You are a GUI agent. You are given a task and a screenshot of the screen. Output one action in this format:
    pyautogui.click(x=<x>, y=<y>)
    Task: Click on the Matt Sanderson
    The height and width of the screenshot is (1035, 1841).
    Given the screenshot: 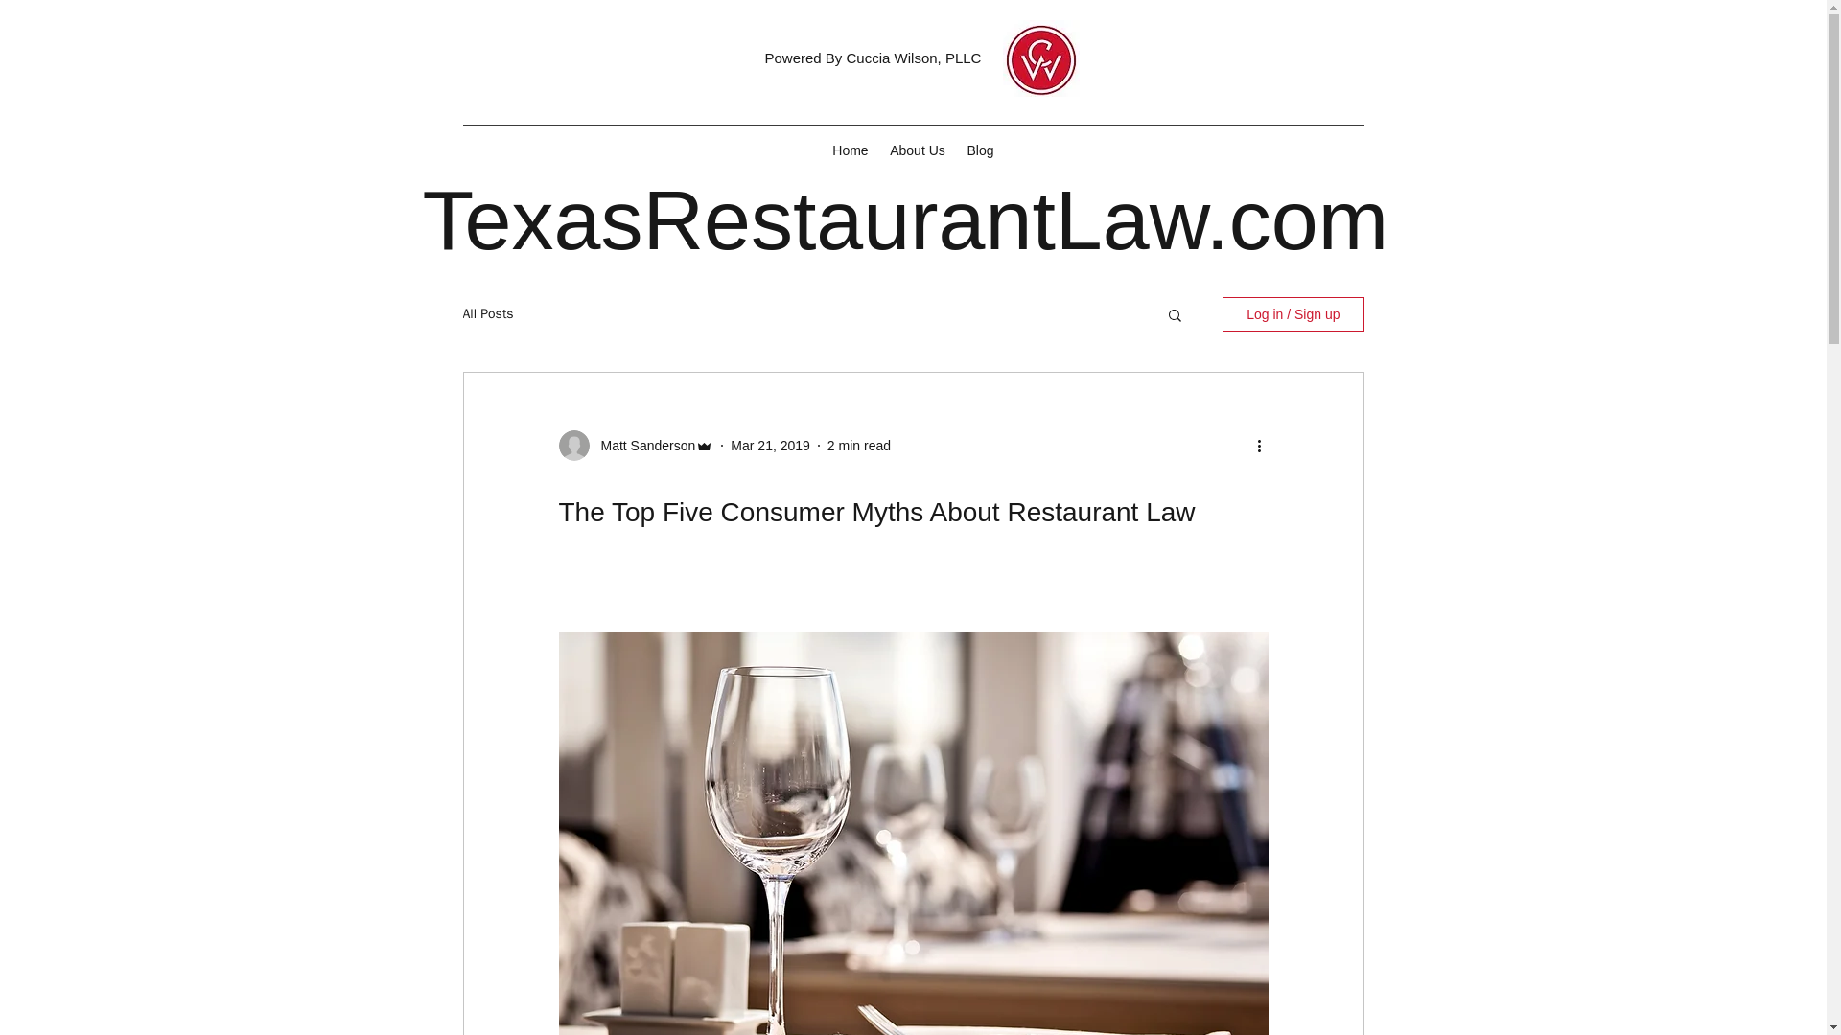 What is the action you would take?
    pyautogui.click(x=642, y=445)
    